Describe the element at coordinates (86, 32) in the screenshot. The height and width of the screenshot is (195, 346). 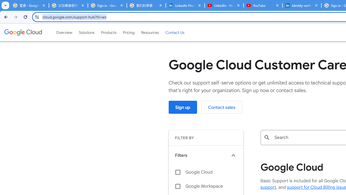
I see `Solutions` at that location.